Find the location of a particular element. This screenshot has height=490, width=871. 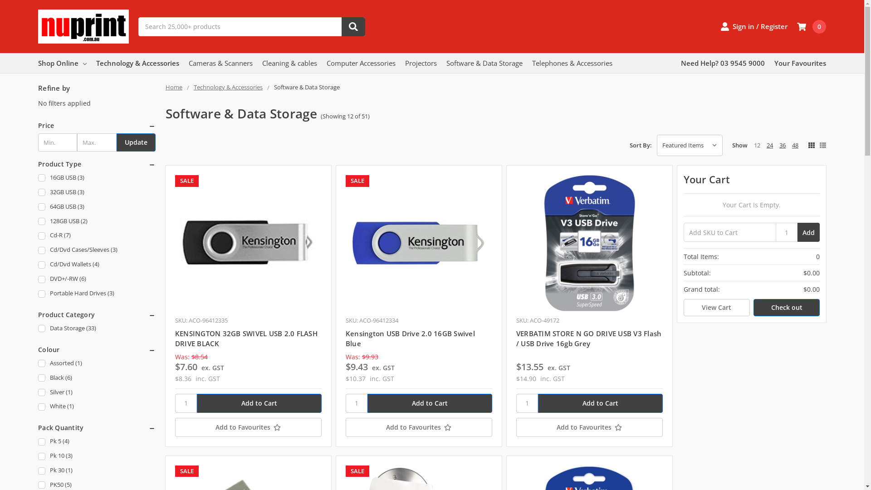

Technology & Accessories is located at coordinates (228, 87).